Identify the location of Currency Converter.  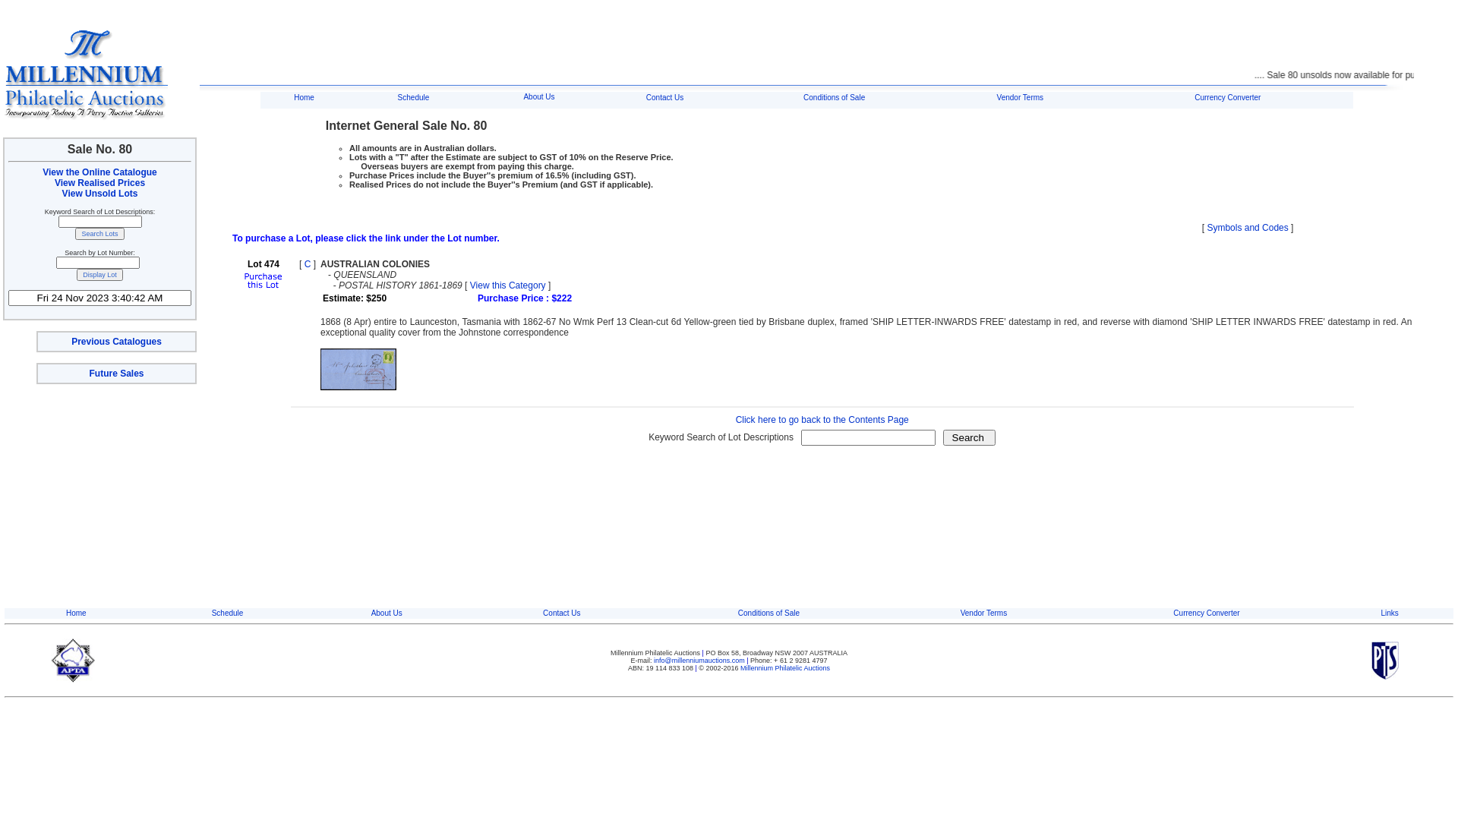
(1227, 97).